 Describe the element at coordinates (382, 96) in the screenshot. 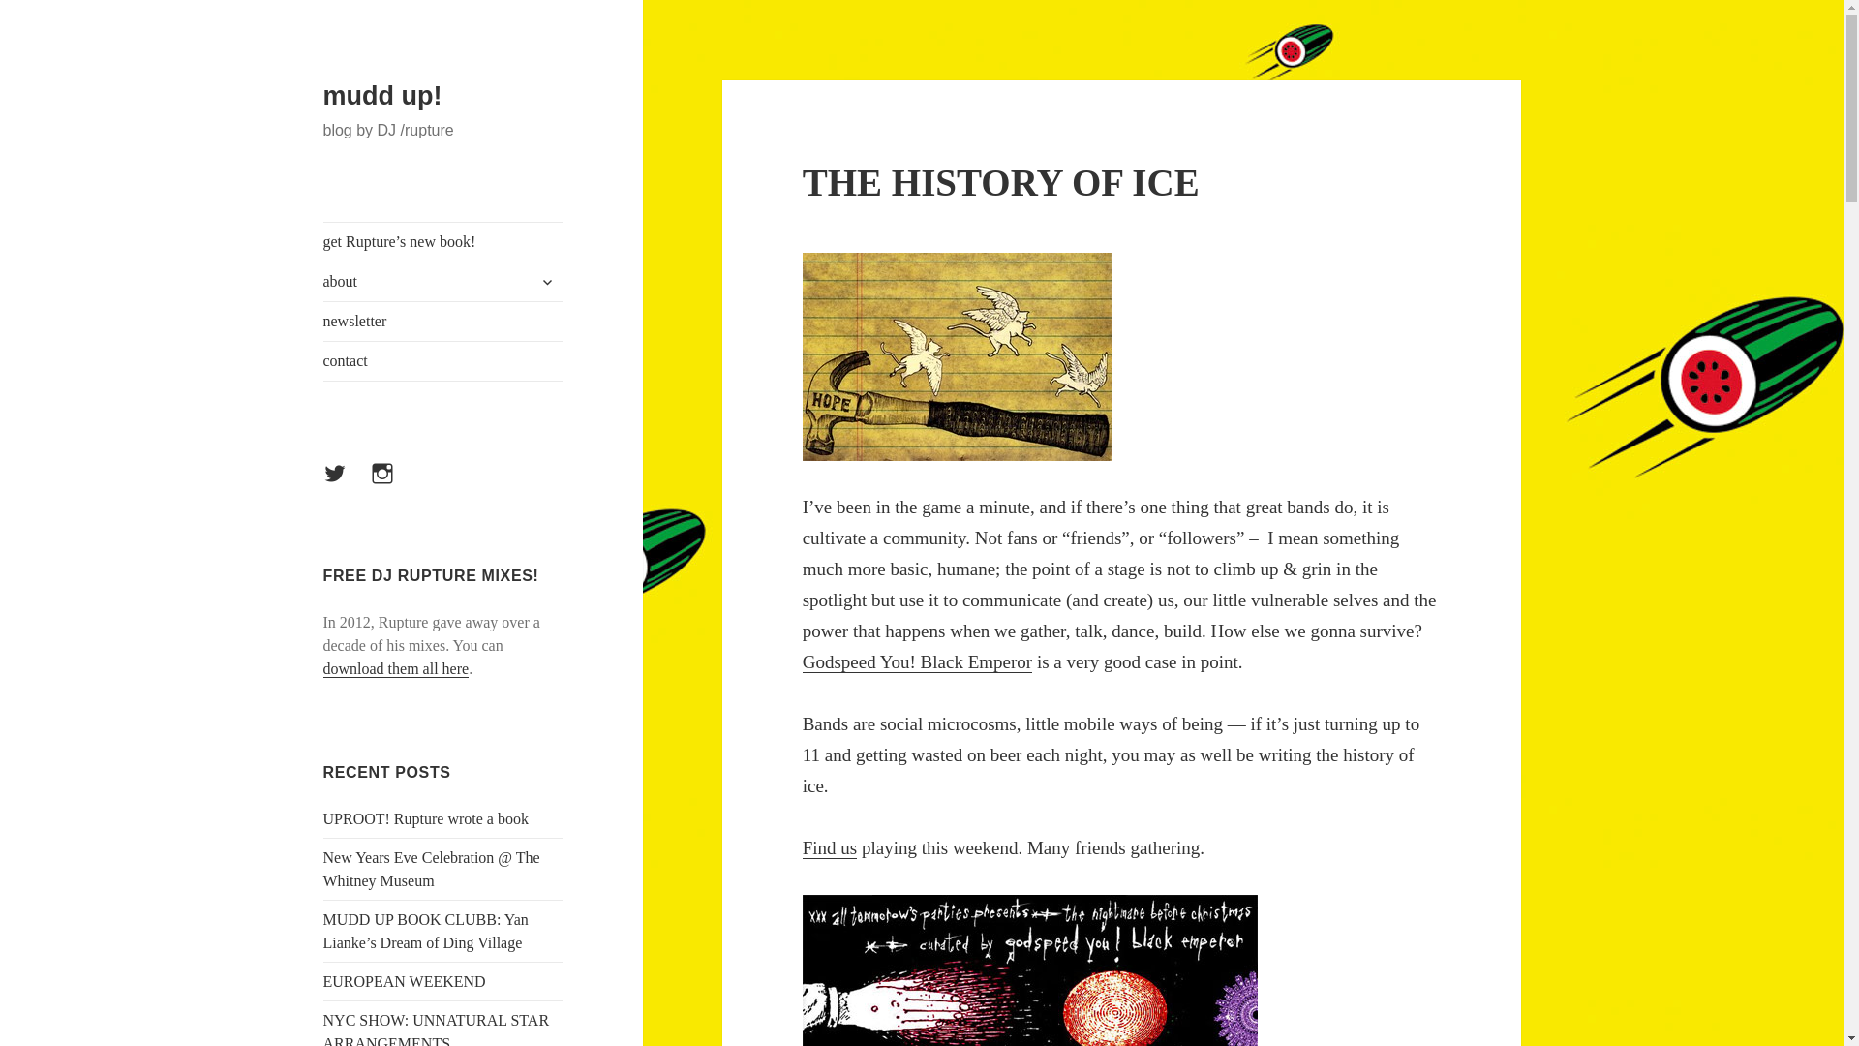

I see `mudd up!` at that location.